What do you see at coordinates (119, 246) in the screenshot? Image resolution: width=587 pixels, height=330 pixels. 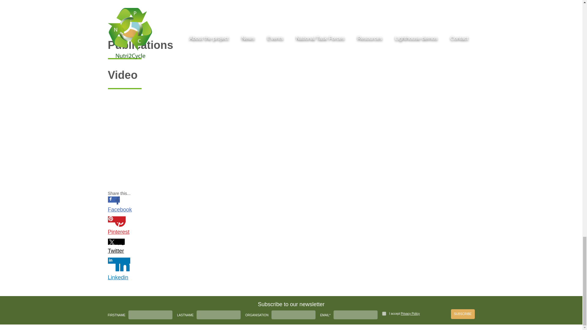 I see `Twitter` at bounding box center [119, 246].